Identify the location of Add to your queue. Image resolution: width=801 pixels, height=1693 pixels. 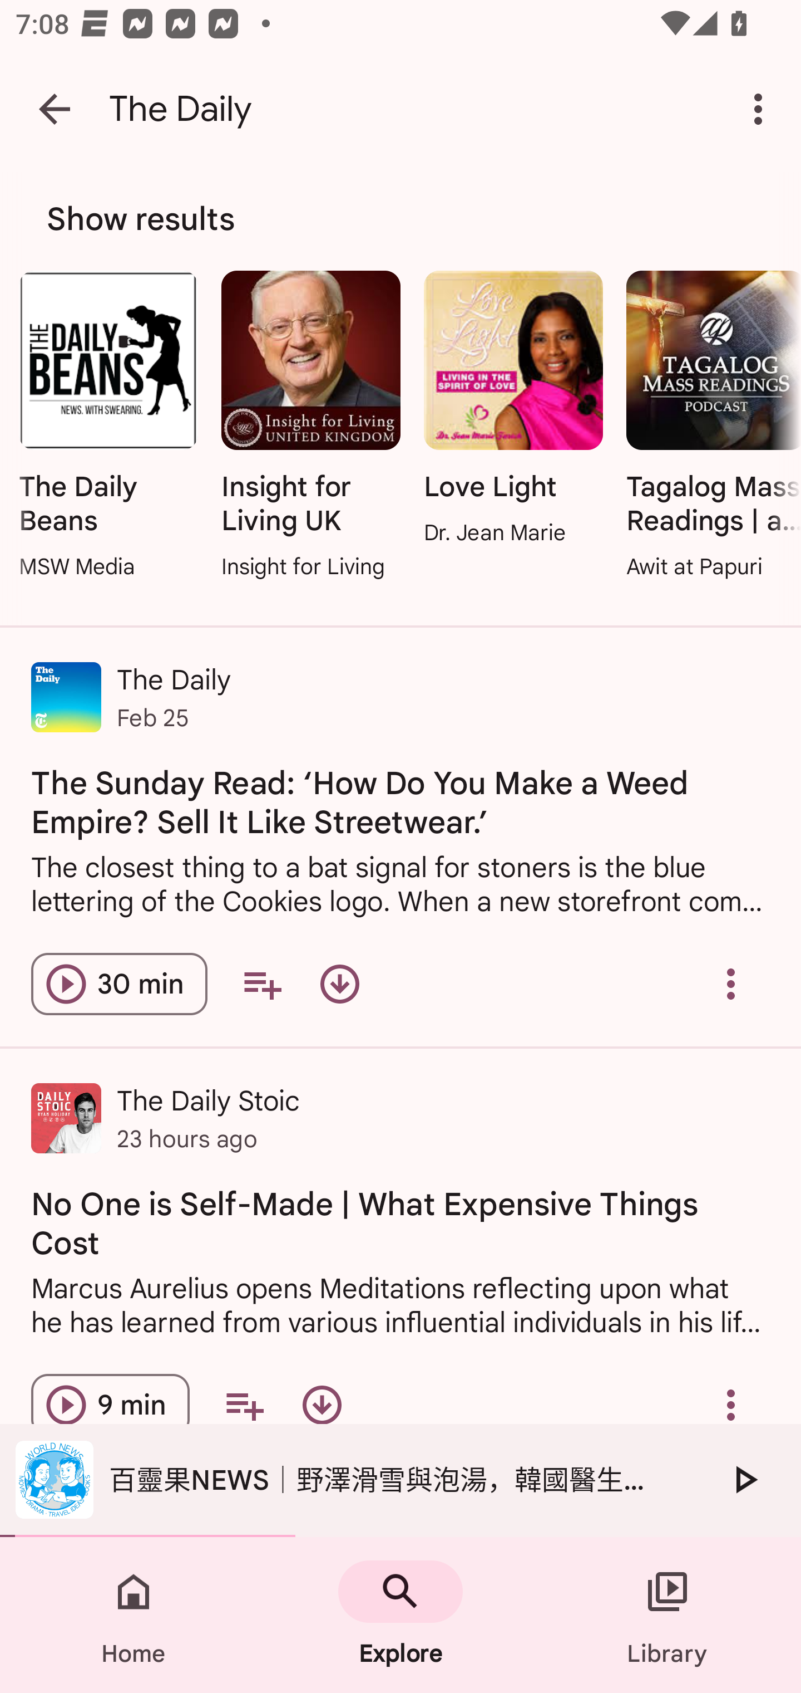
(261, 985).